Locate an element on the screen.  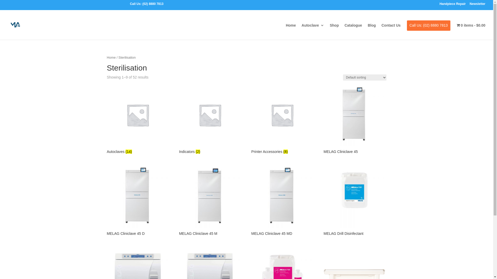
Autoclaves (14) is located at coordinates (137, 120).